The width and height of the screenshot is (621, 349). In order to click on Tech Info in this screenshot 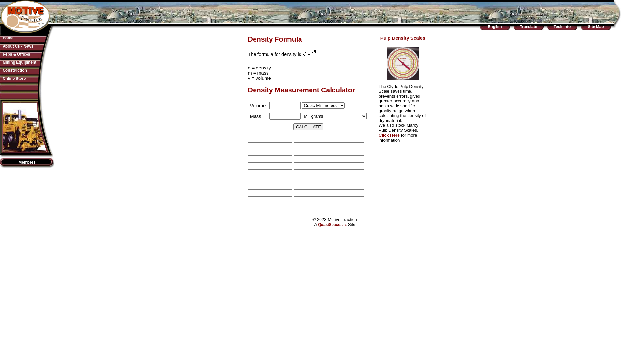, I will do `click(562, 27)`.